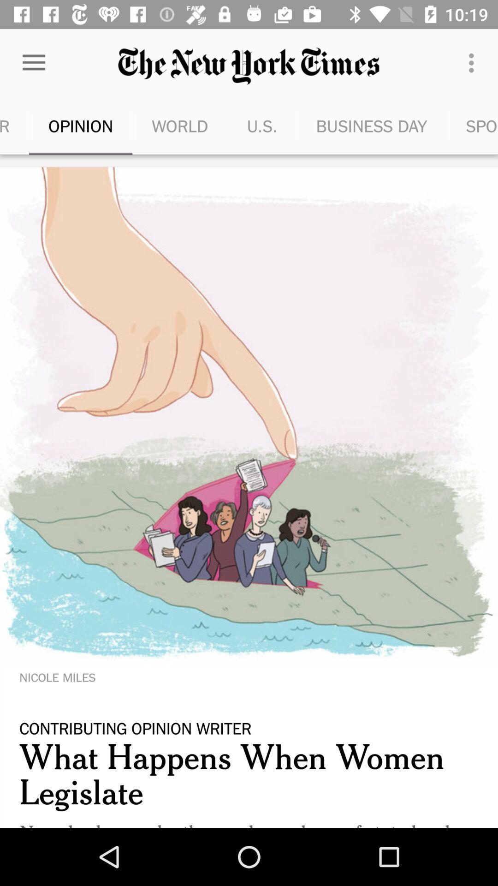 The height and width of the screenshot is (886, 498). I want to click on turn off the sports item, so click(472, 126).